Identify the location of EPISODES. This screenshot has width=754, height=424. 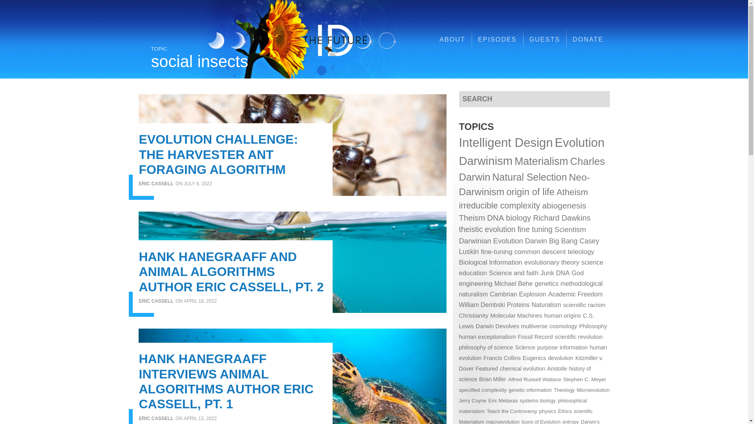
(497, 39).